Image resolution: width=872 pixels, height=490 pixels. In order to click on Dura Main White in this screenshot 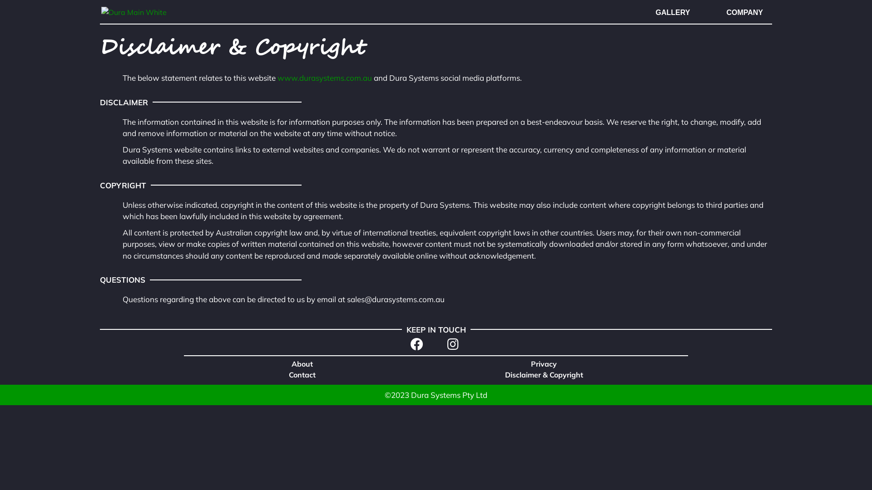, I will do `click(134, 12)`.